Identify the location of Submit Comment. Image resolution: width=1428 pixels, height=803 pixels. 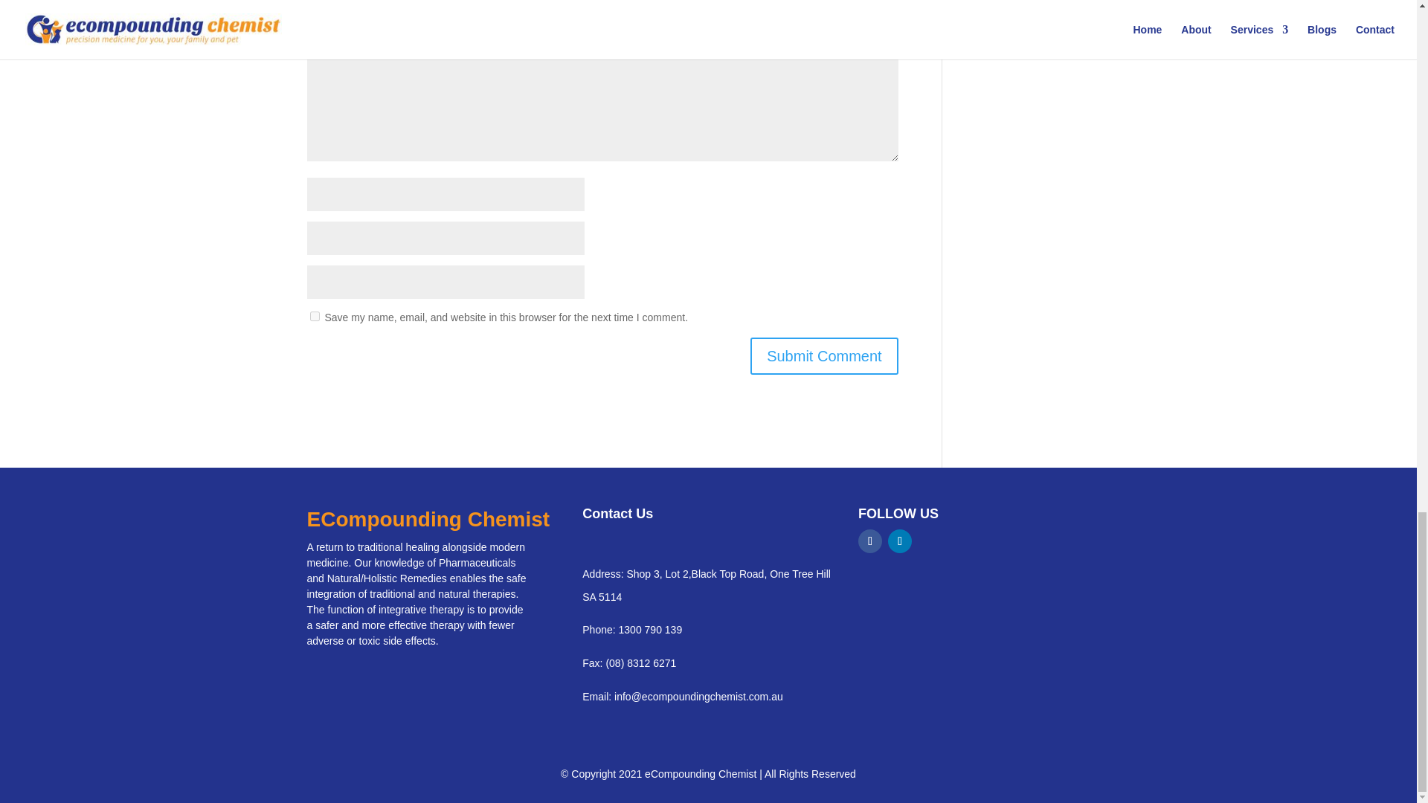
(824, 355).